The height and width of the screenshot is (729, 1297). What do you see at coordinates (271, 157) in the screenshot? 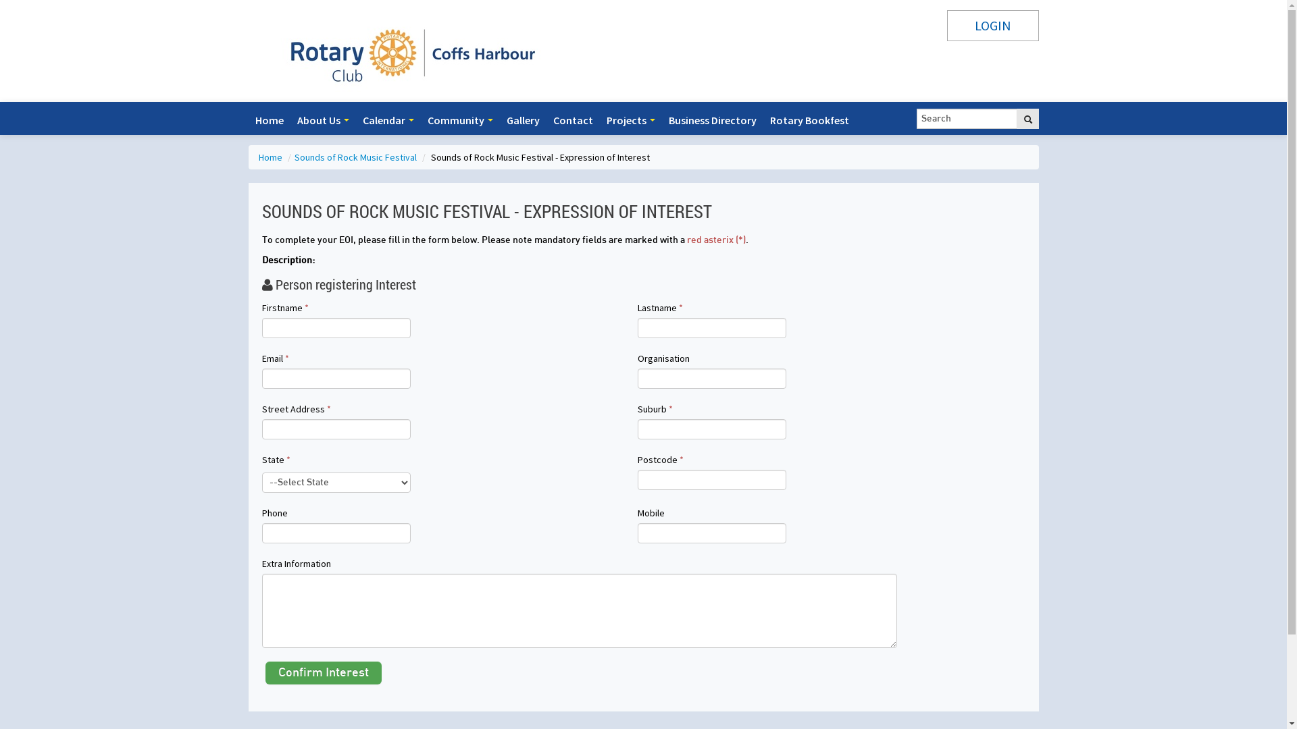
I see `Home` at bounding box center [271, 157].